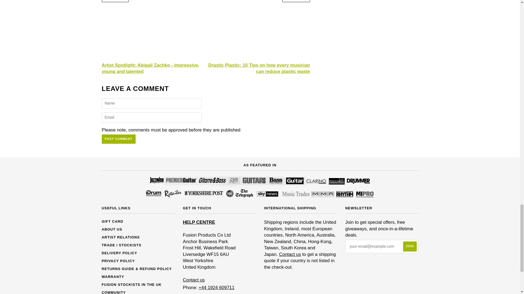 The image size is (524, 294). What do you see at coordinates (199, 222) in the screenshot?
I see `Help Centre` at bounding box center [199, 222].